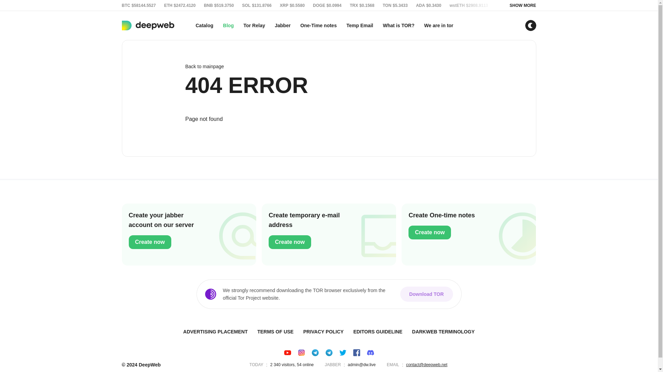  Describe the element at coordinates (254, 25) in the screenshot. I see `Tor Relay` at that location.